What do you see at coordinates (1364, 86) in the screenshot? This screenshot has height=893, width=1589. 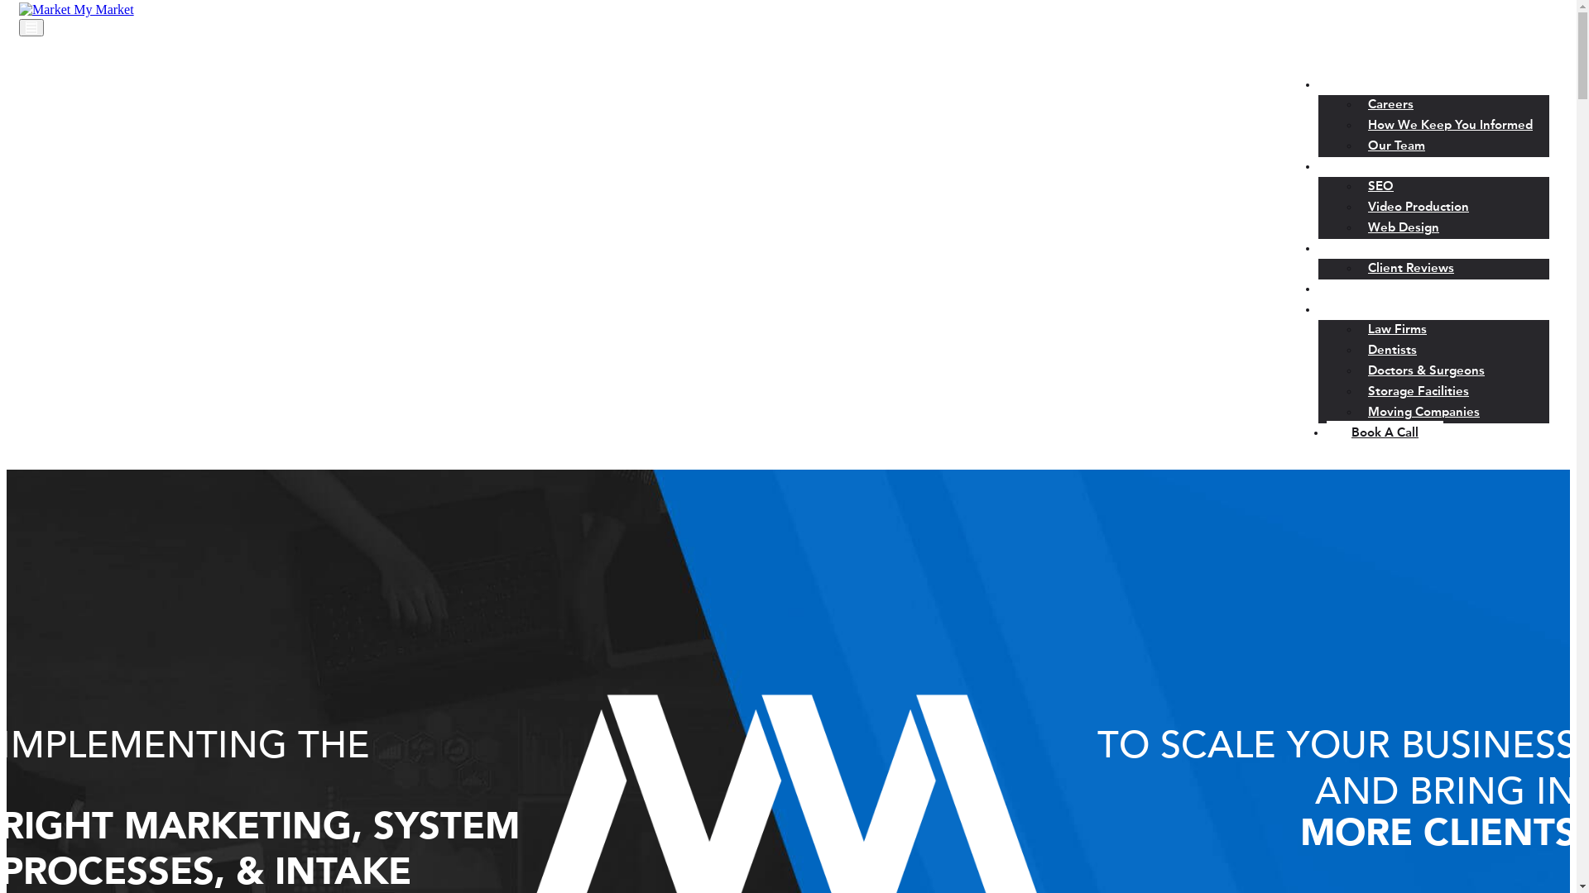 I see `About MMM` at bounding box center [1364, 86].